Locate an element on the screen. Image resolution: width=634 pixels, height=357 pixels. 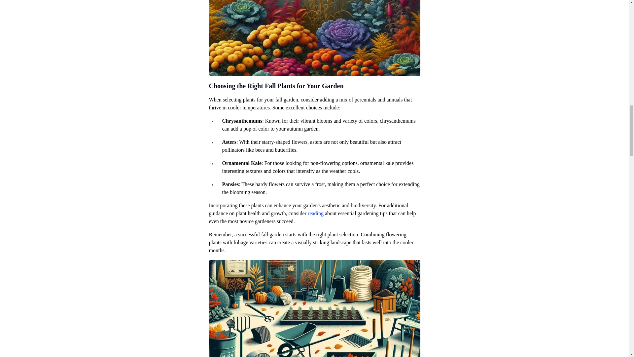
reading is located at coordinates (315, 214).